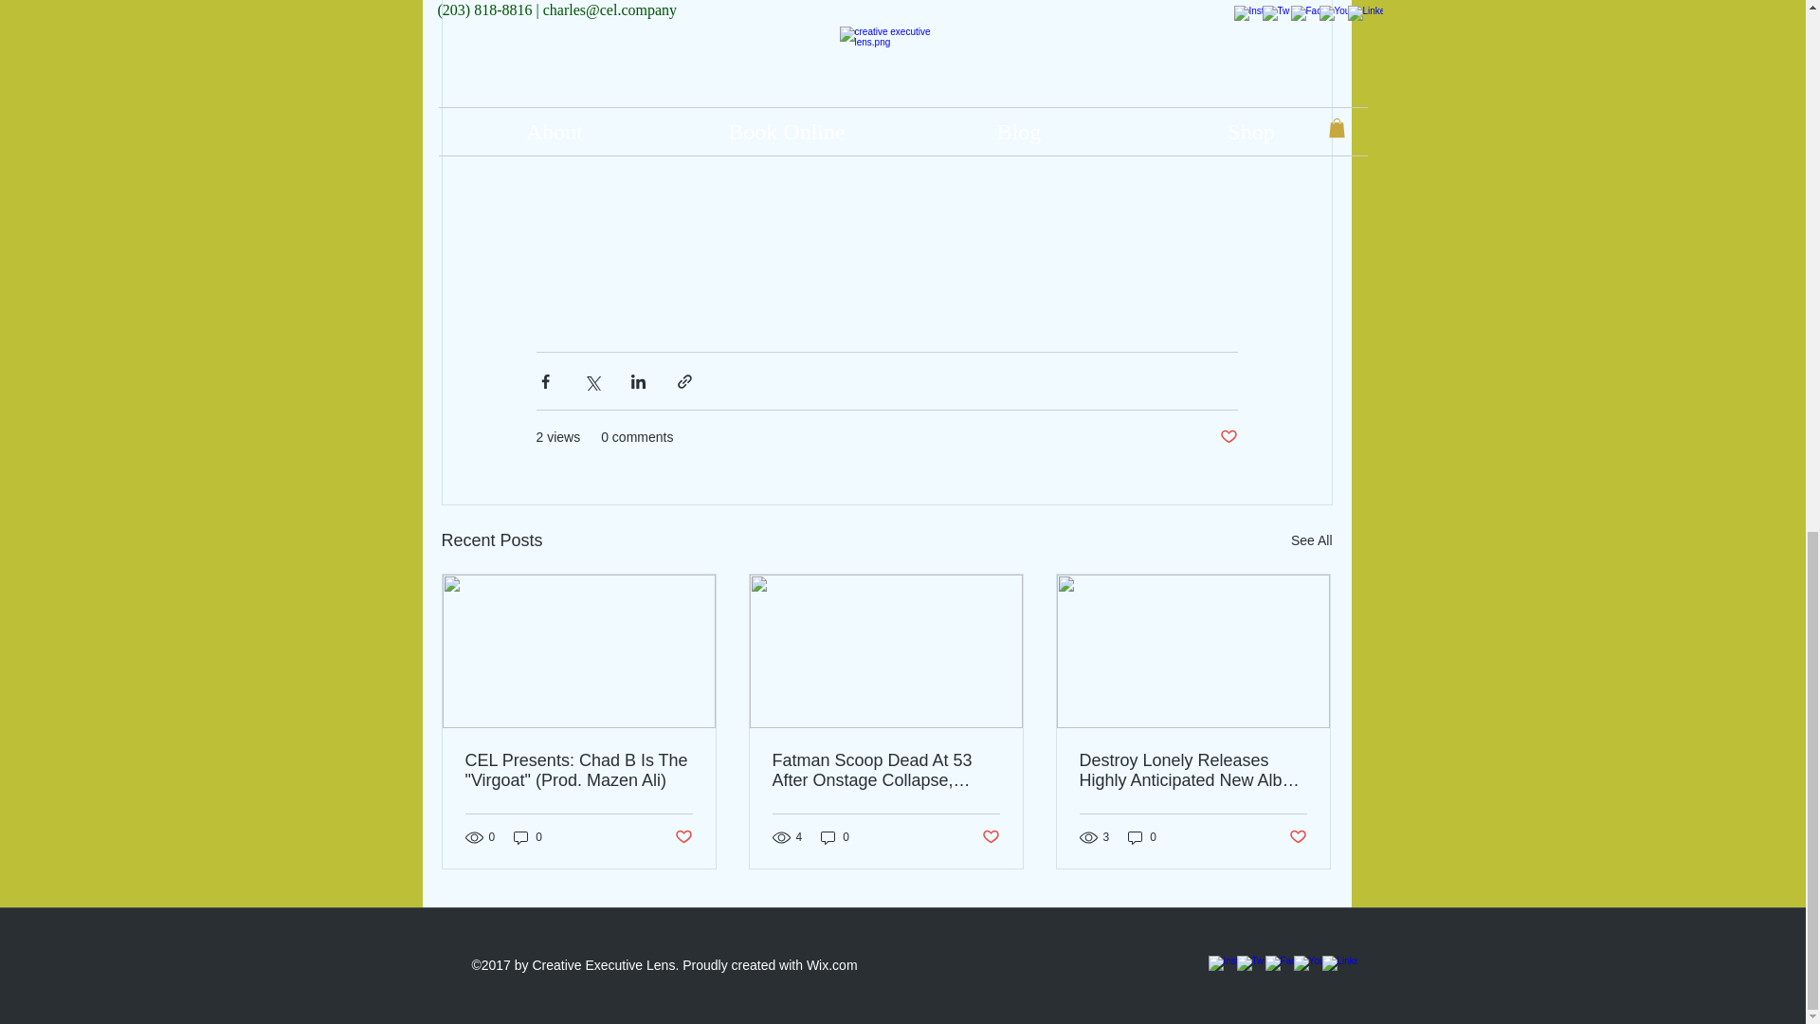  Describe the element at coordinates (527, 837) in the screenshot. I see `0` at that location.